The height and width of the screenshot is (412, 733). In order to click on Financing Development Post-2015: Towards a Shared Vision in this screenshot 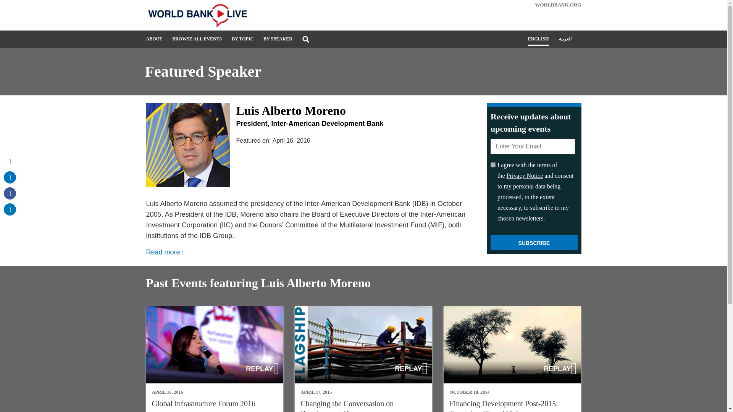, I will do `click(512, 359)`.